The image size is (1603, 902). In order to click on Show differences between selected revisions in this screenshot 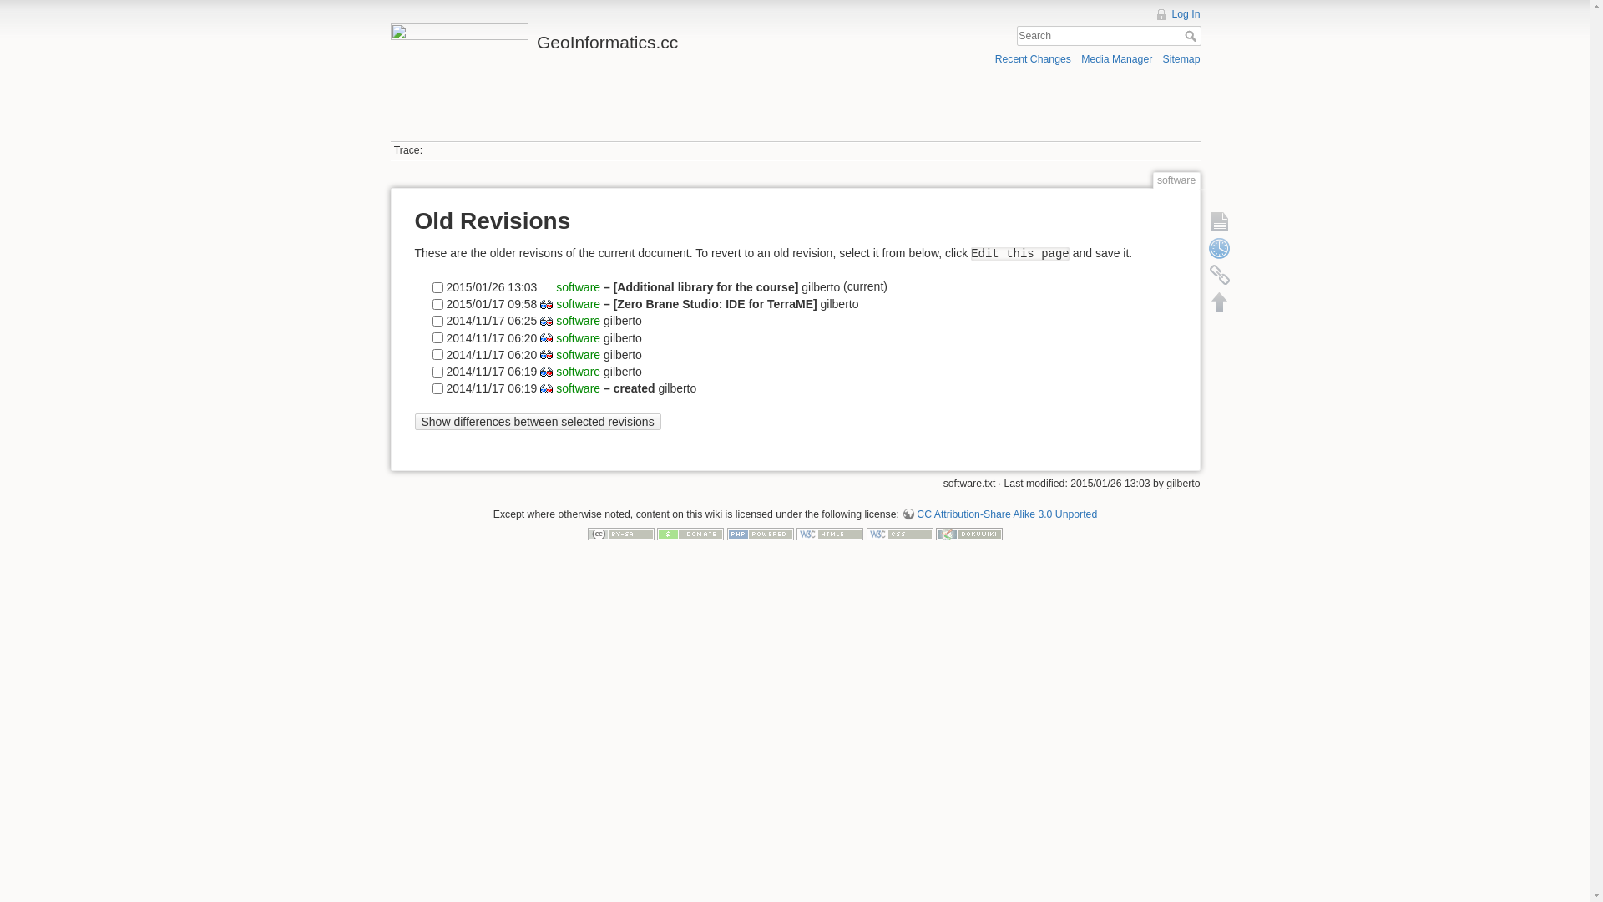, I will do `click(538, 423)`.